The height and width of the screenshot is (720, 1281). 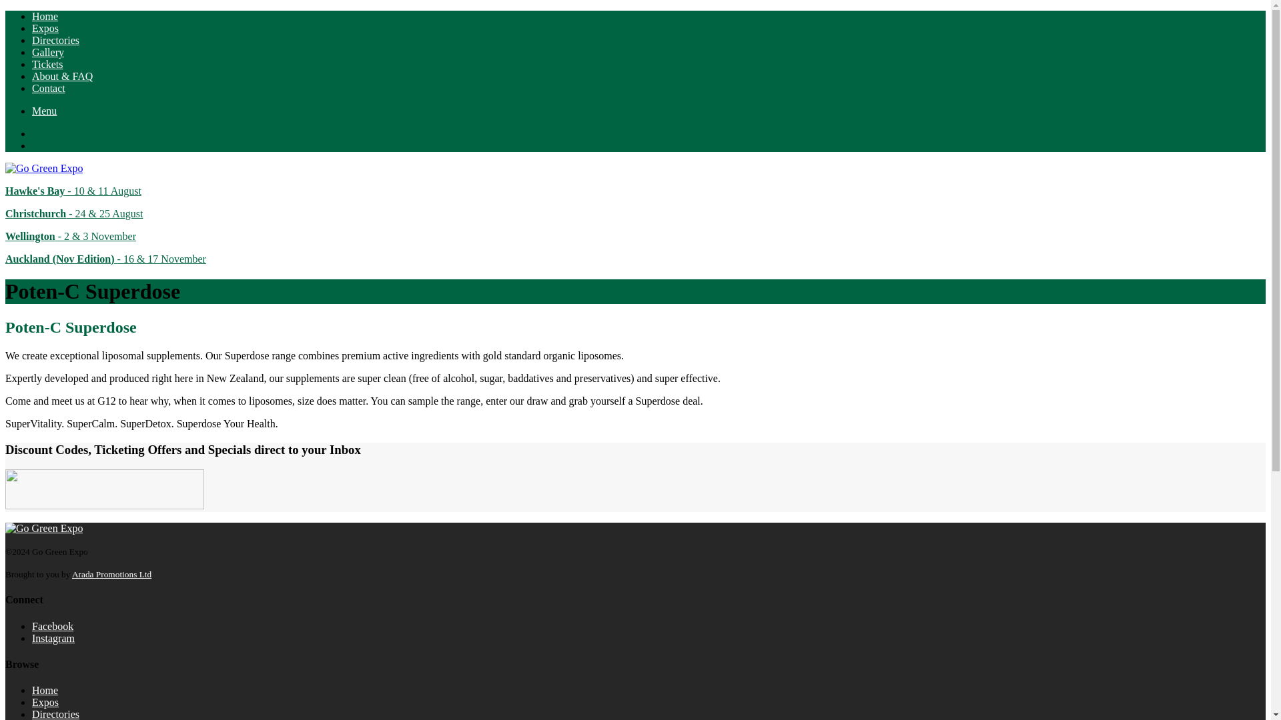 I want to click on Expo, so click(x=73, y=191).